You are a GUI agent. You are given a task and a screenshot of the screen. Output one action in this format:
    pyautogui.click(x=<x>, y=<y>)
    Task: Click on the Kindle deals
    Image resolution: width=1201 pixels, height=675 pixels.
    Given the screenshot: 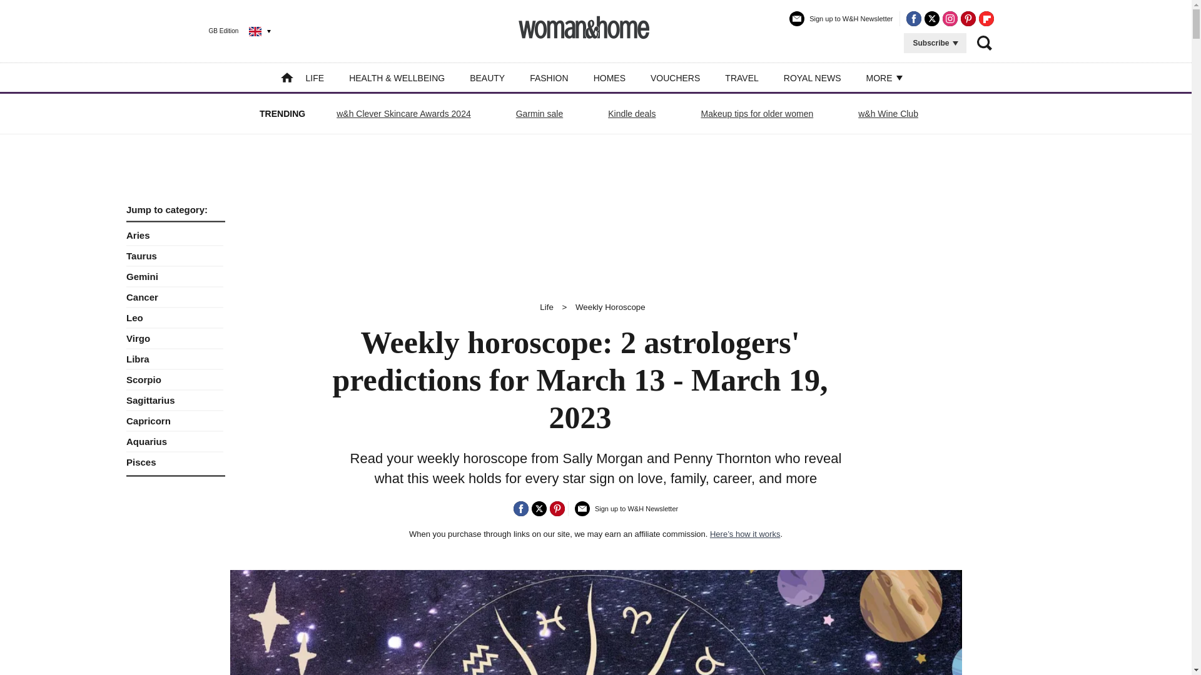 What is the action you would take?
    pyautogui.click(x=632, y=114)
    